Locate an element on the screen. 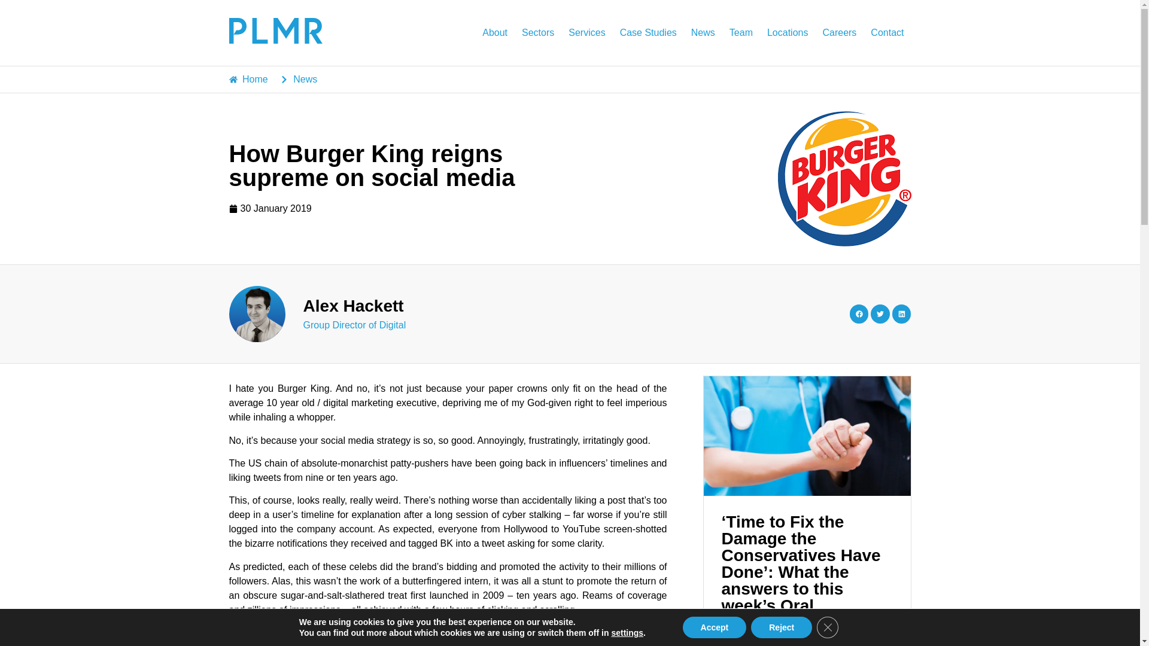  Case Studies is located at coordinates (648, 32).